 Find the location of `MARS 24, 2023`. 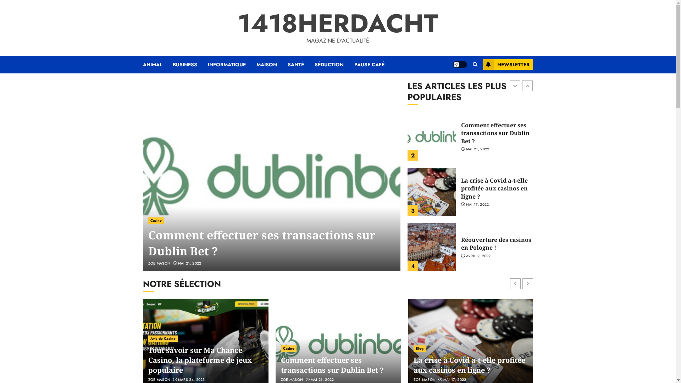

MARS 24, 2023 is located at coordinates (480, 153).